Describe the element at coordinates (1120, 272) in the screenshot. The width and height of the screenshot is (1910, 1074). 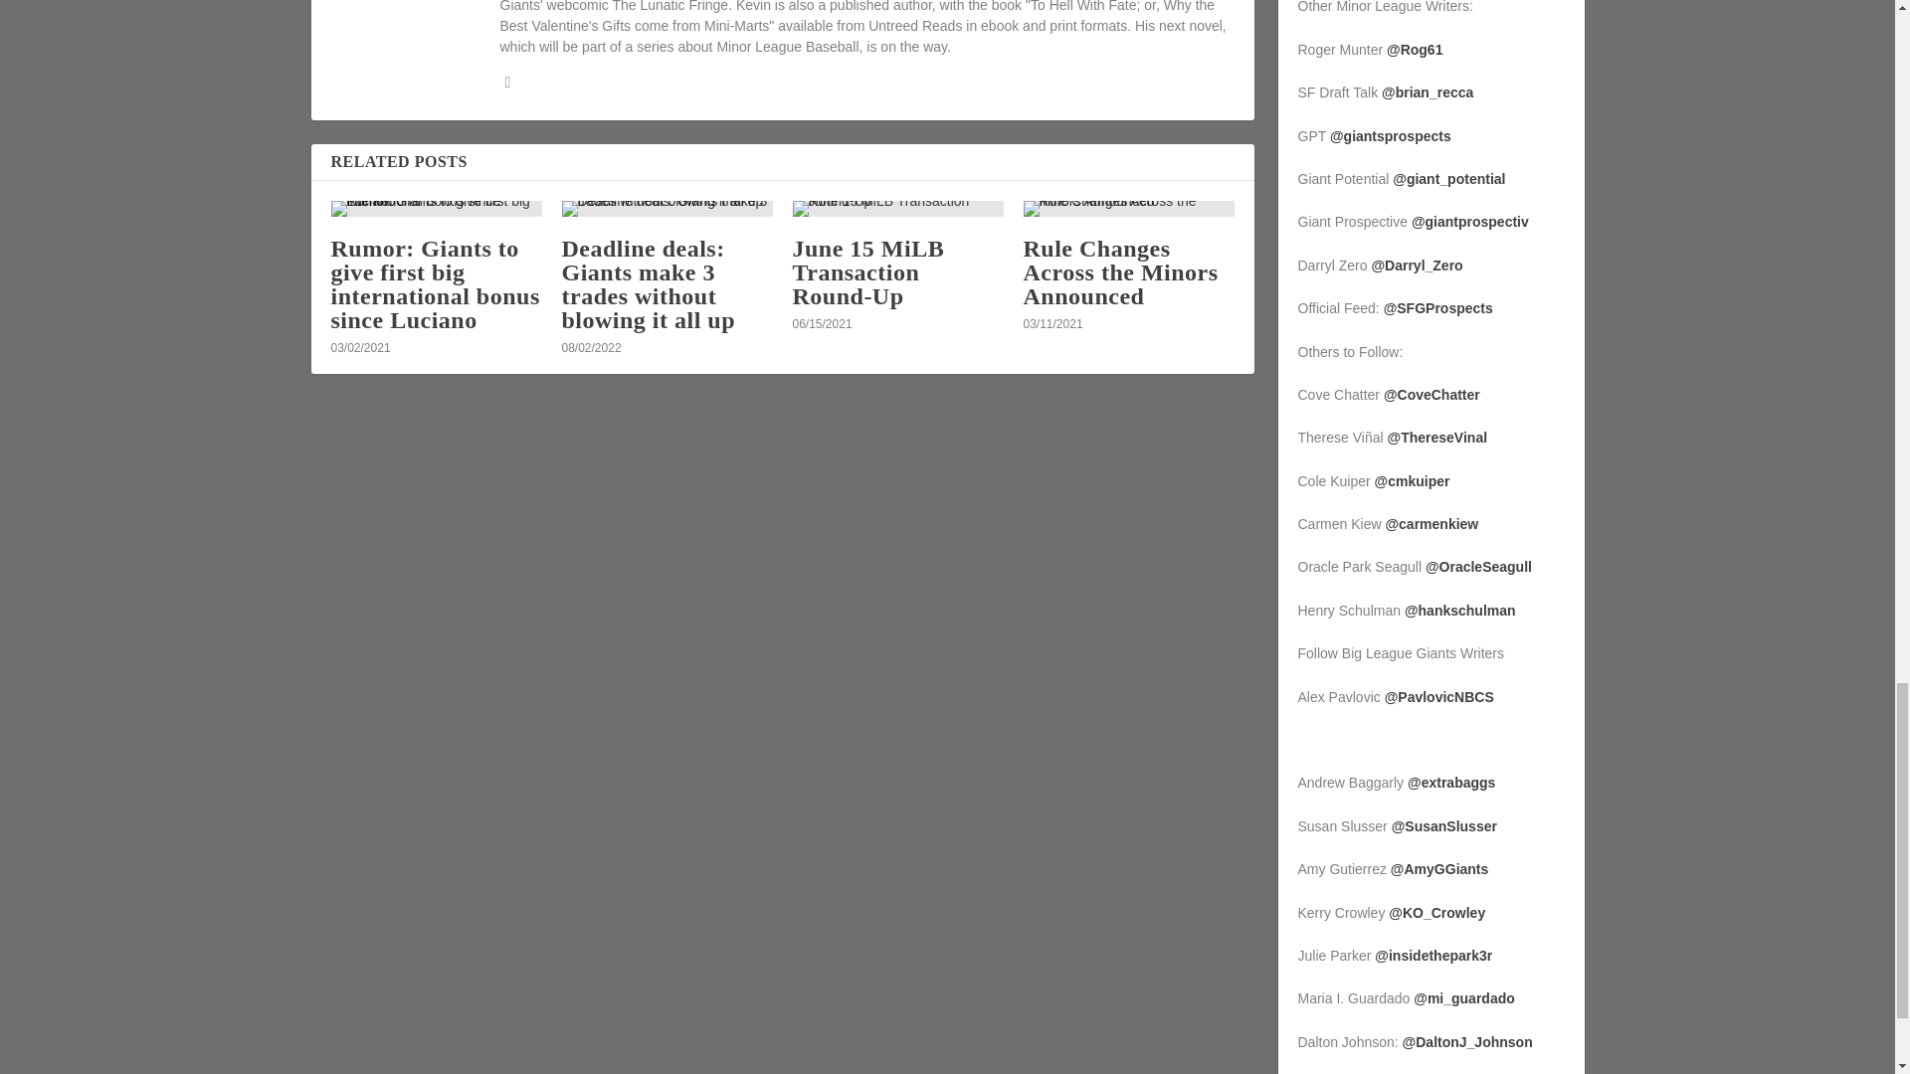
I see `Rule Changes Across the Minors Announced` at that location.